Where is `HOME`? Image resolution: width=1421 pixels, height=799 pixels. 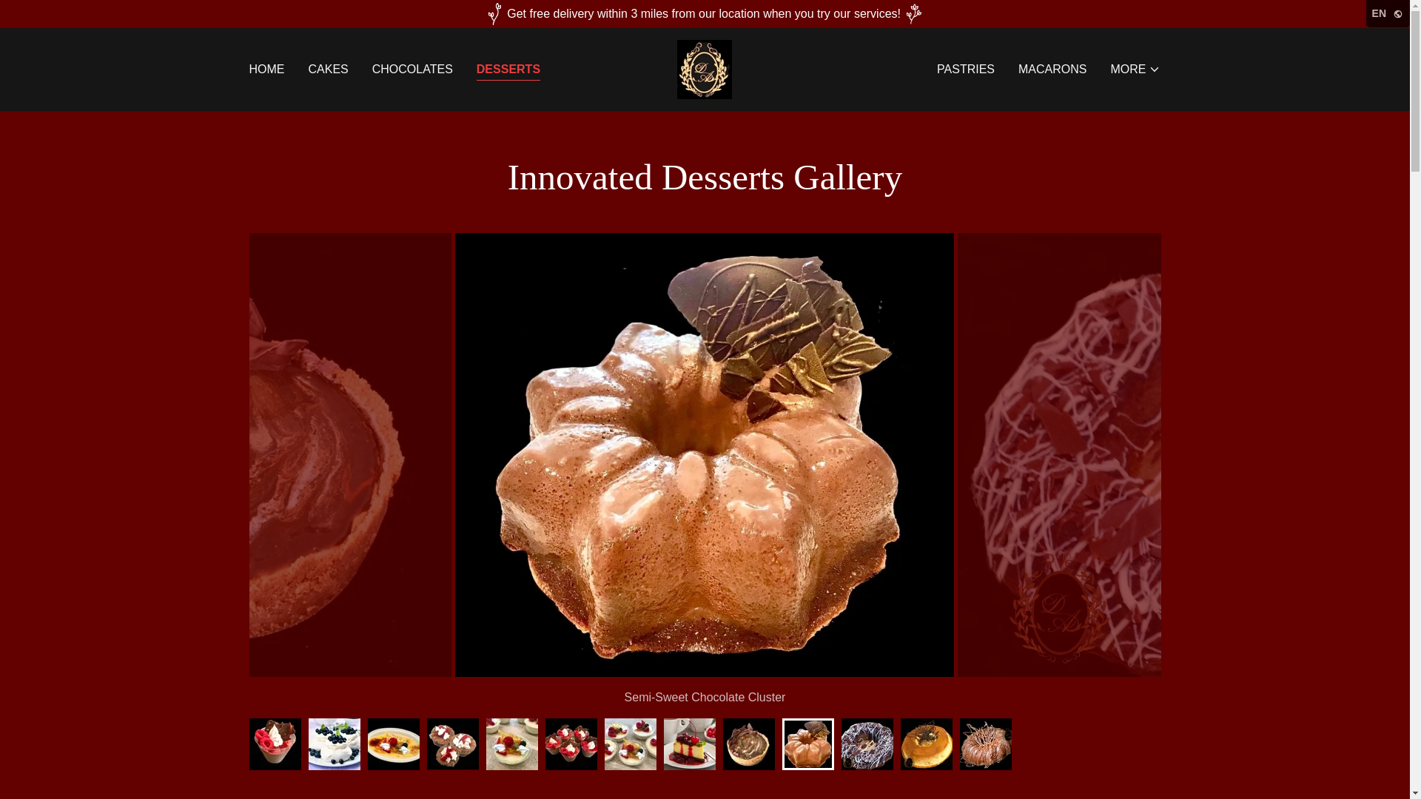 HOME is located at coordinates (266, 70).